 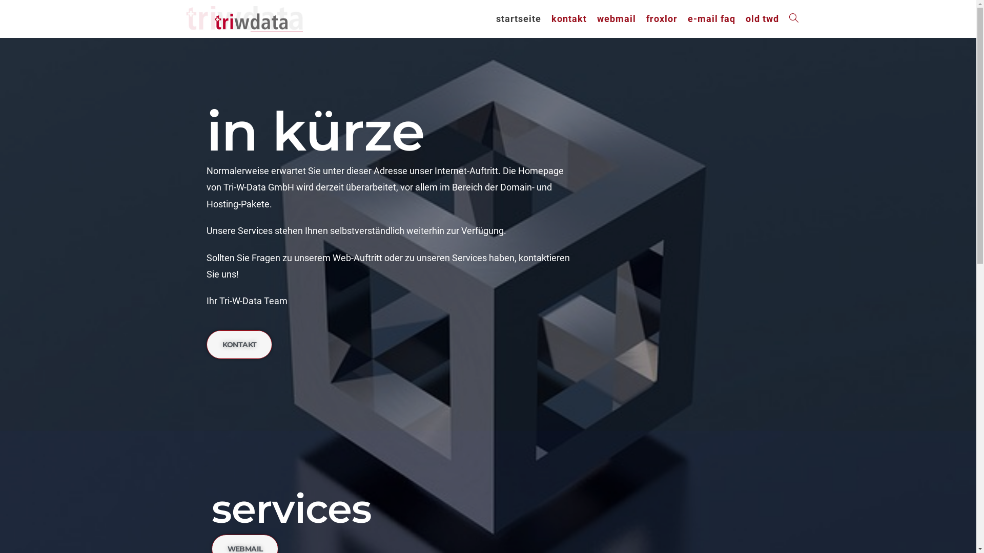 I want to click on startseite, so click(x=519, y=19).